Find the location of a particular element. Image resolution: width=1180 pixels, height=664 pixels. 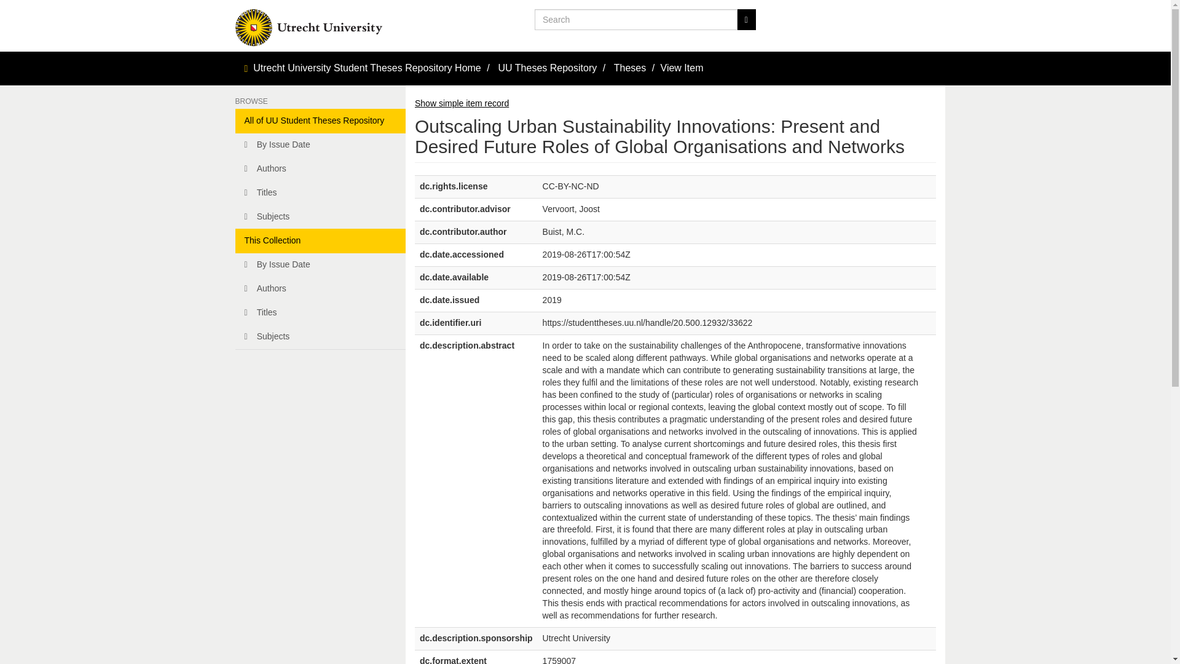

Subjects is located at coordinates (320, 337).